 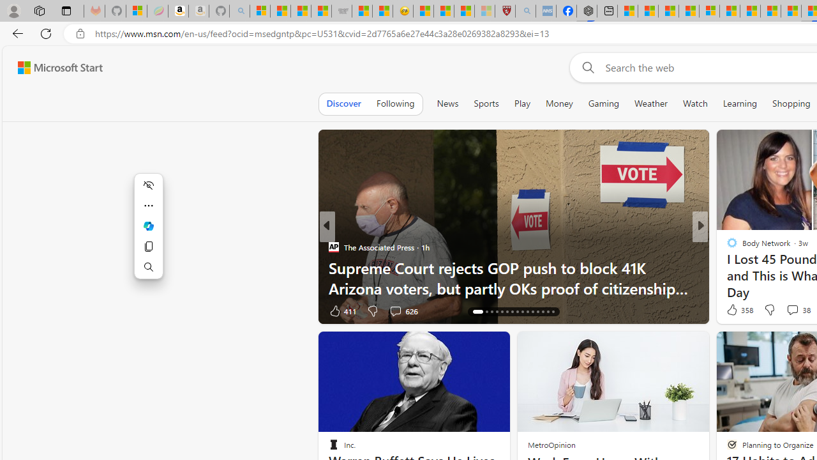 I want to click on AutomationID: tab-28, so click(x=543, y=312).